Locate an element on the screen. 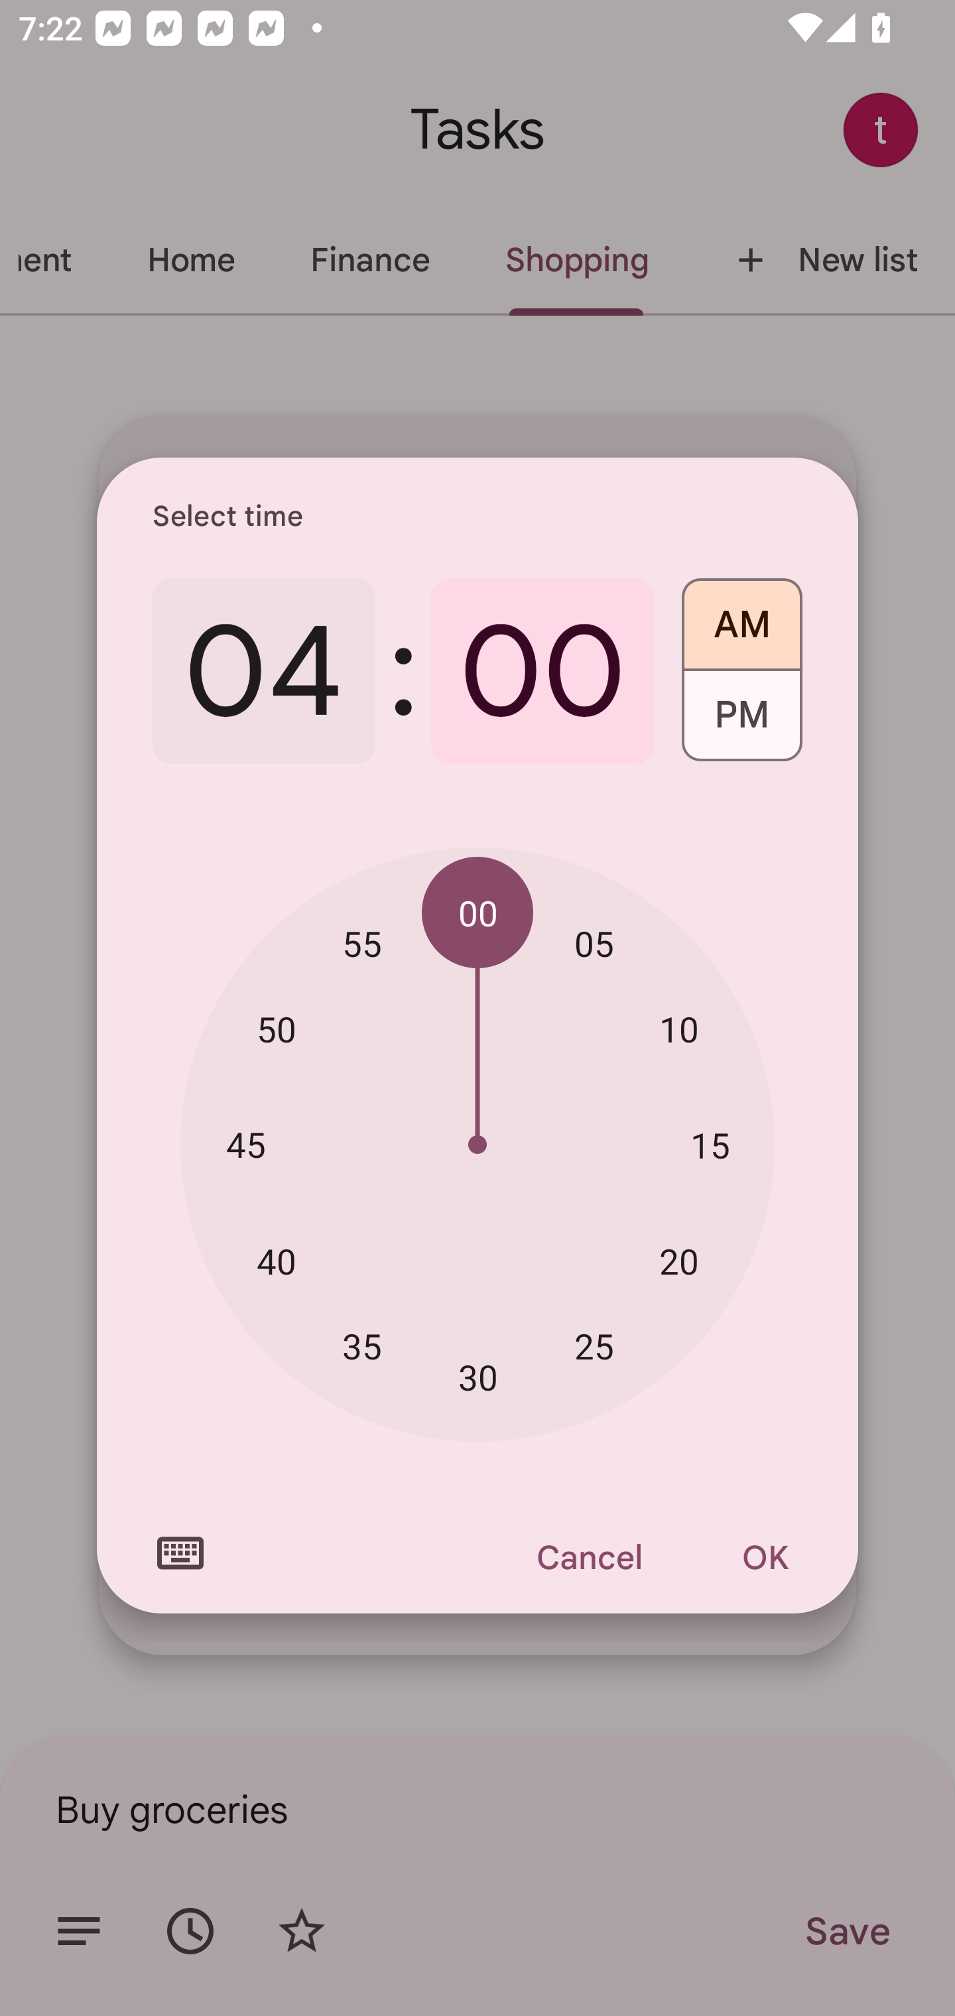 The height and width of the screenshot is (2016, 955). 40 40 minutes is located at coordinates (276, 1261).